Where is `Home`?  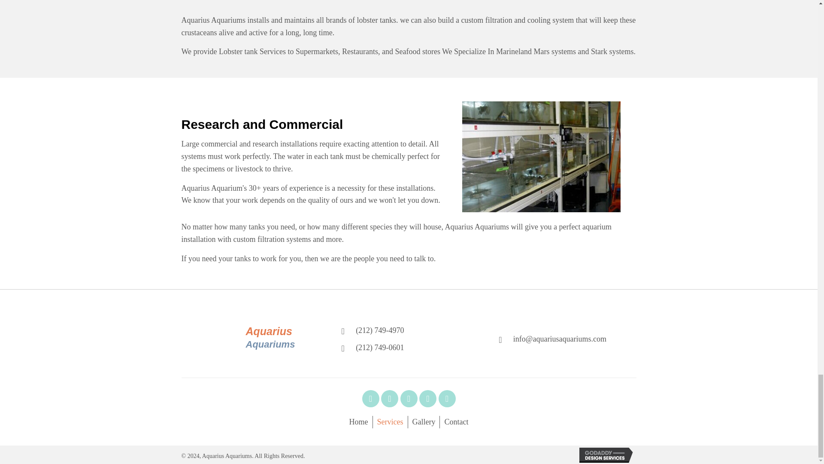 Home is located at coordinates (359, 422).